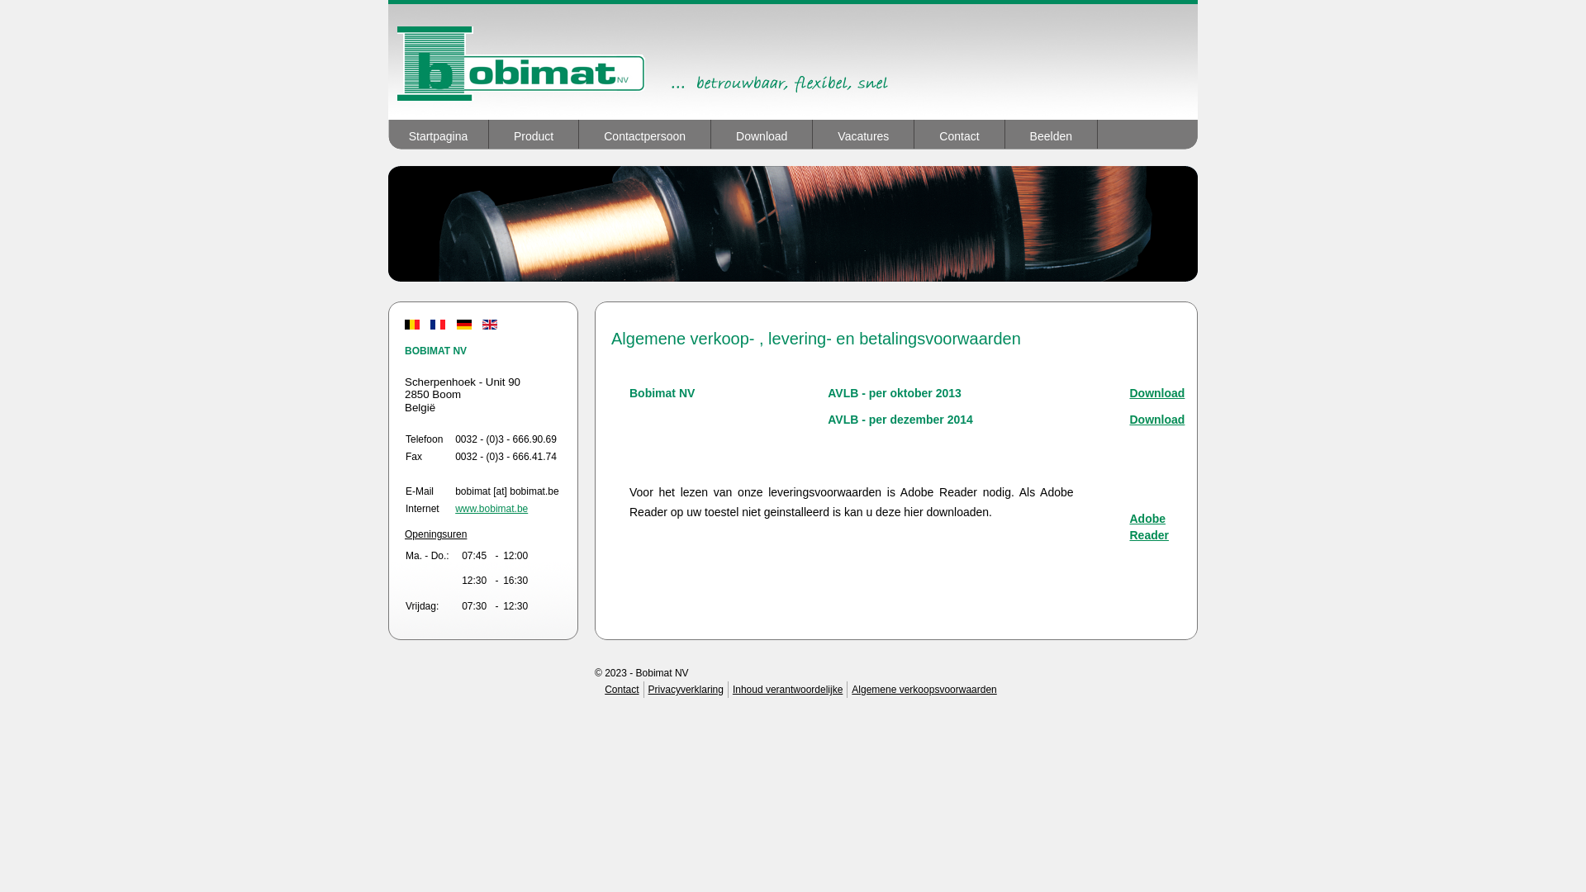 This screenshot has height=892, width=1586. I want to click on Download, so click(1156, 393).